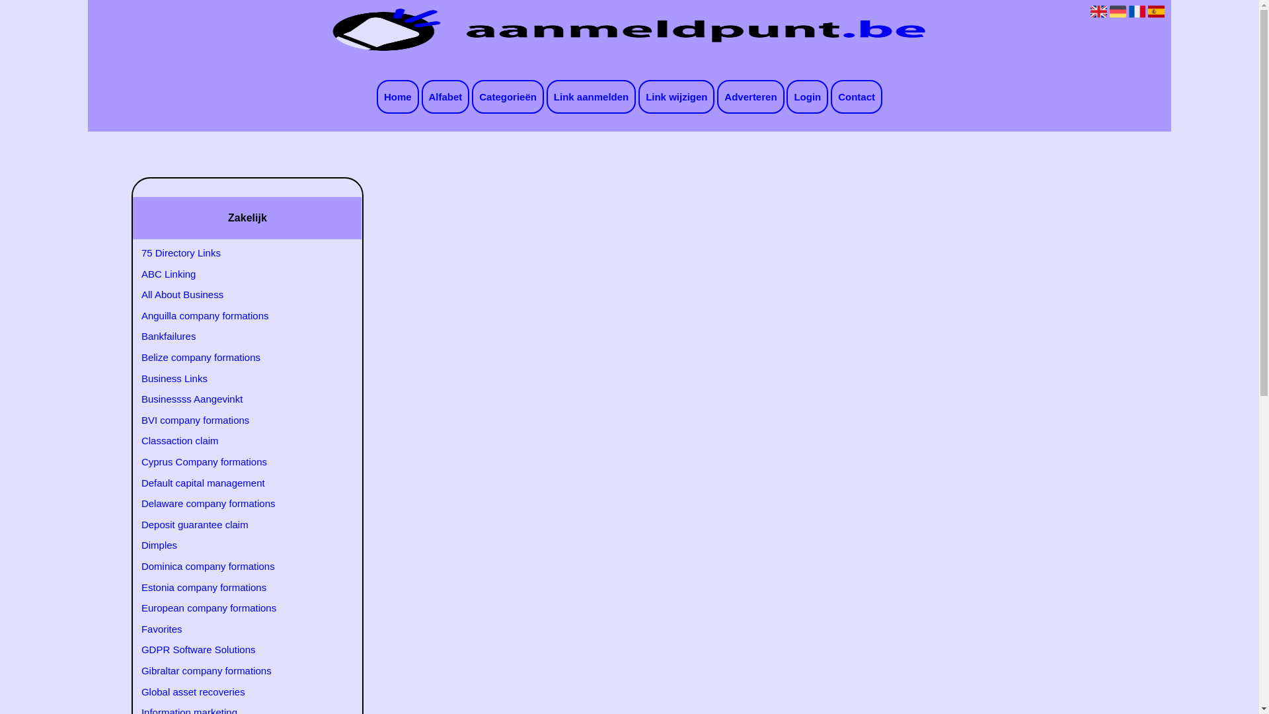 This screenshot has height=714, width=1269. I want to click on ABC Linking, so click(240, 274).